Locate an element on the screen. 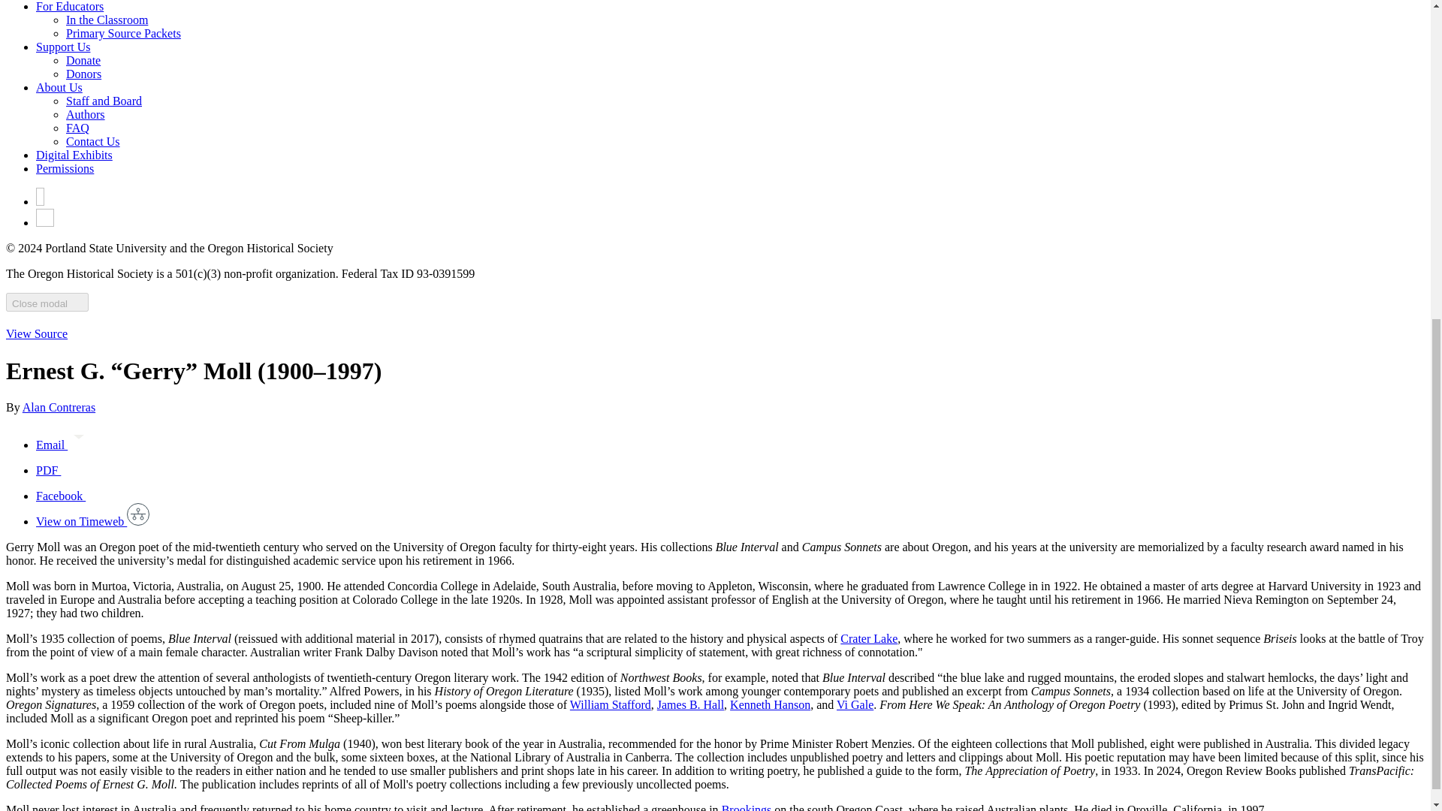 The width and height of the screenshot is (1442, 811). Permissions is located at coordinates (65, 168).